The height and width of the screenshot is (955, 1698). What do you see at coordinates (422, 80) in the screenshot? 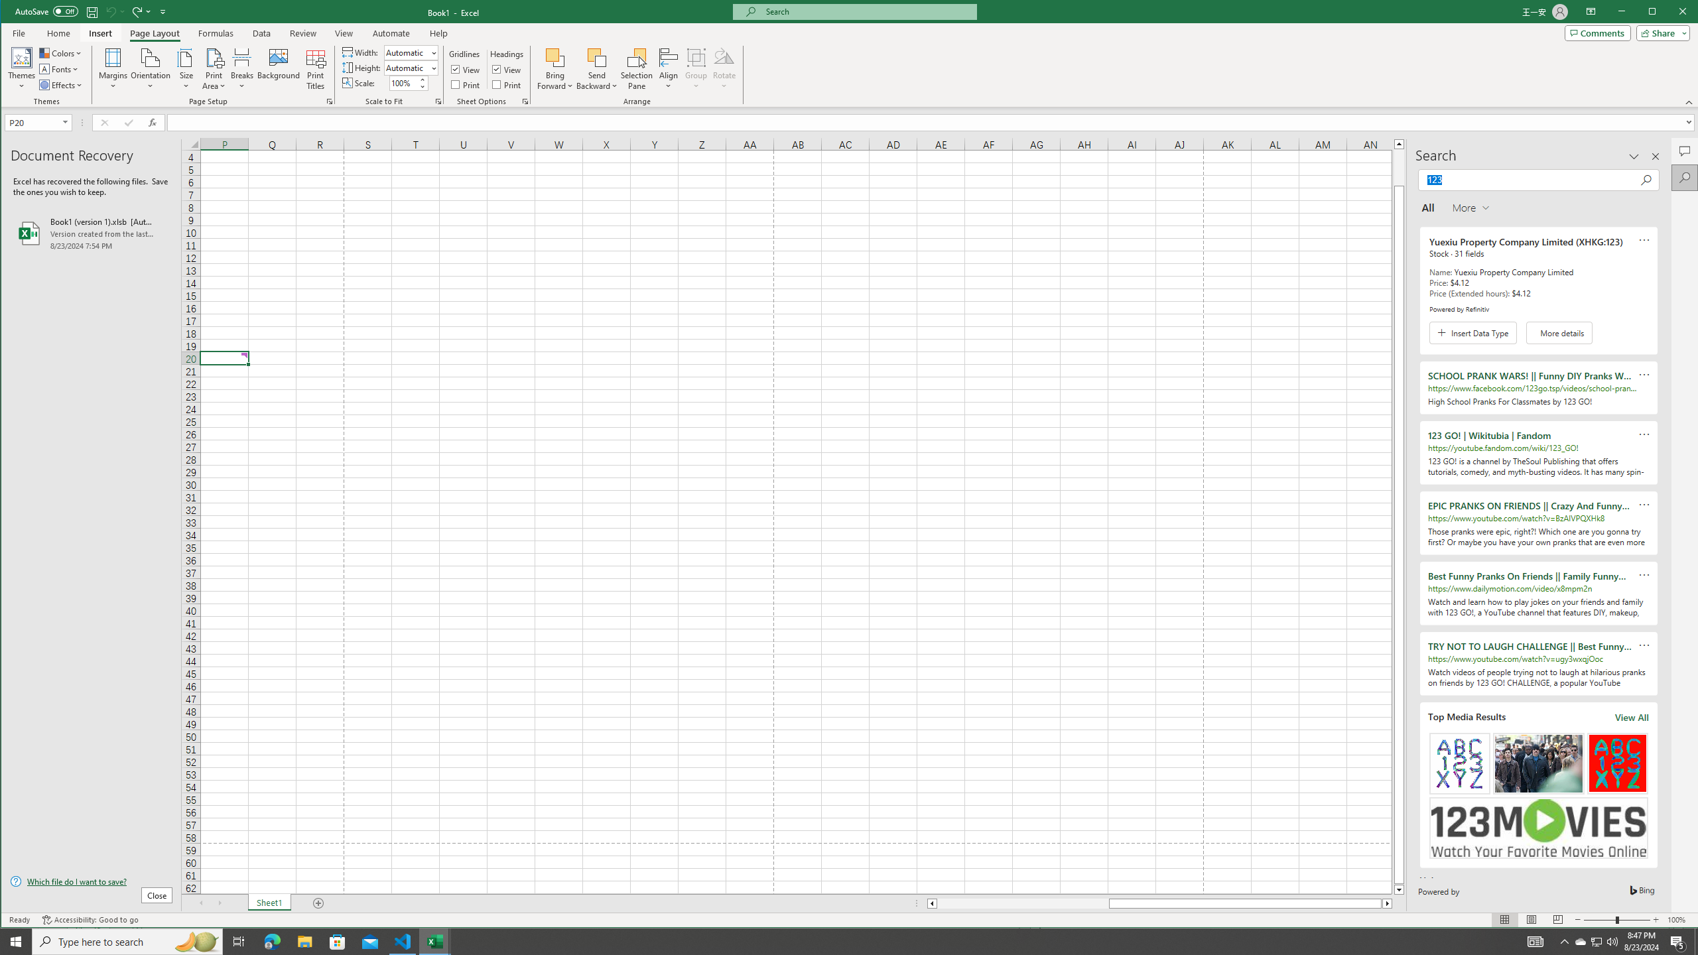
I see `More` at bounding box center [422, 80].